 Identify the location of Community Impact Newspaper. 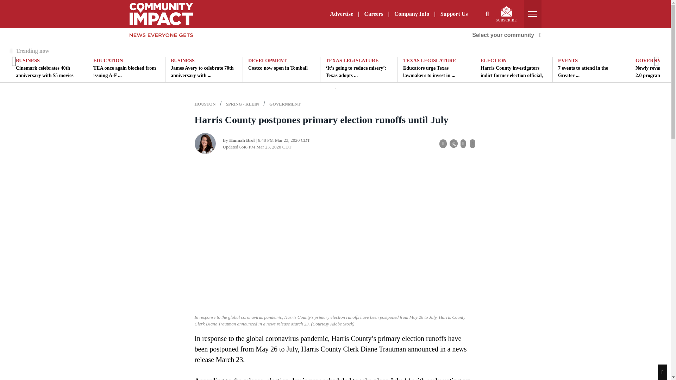
(161, 13).